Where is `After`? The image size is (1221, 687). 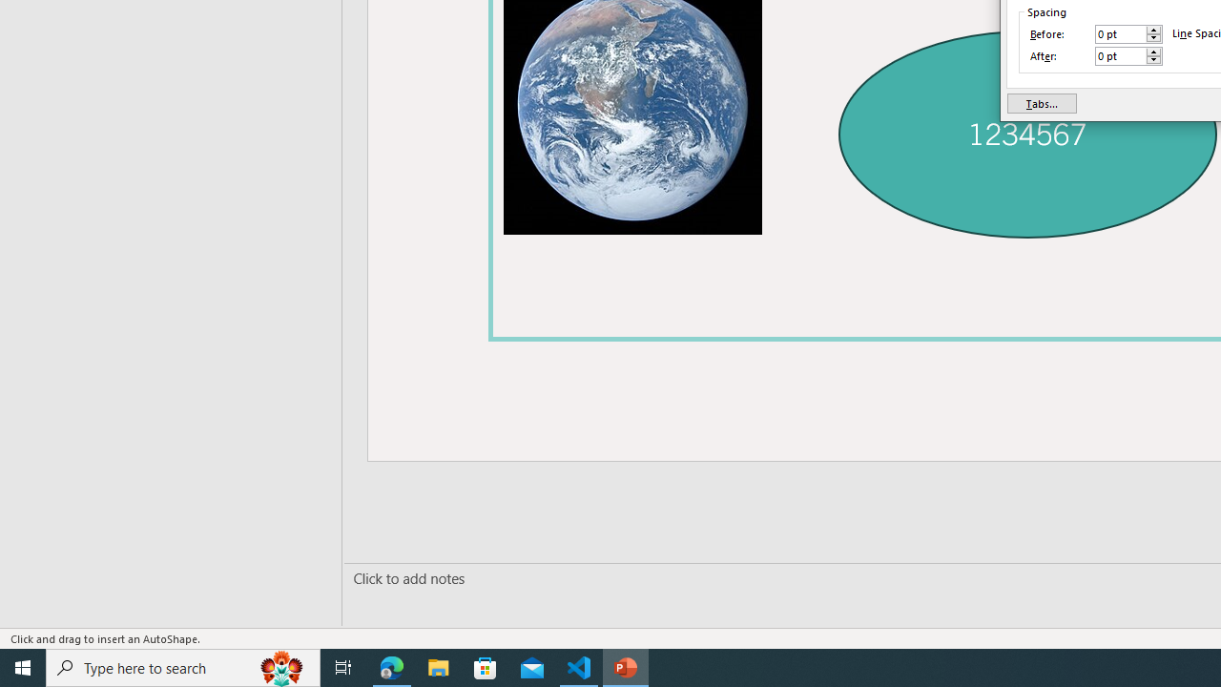
After is located at coordinates (1120, 55).